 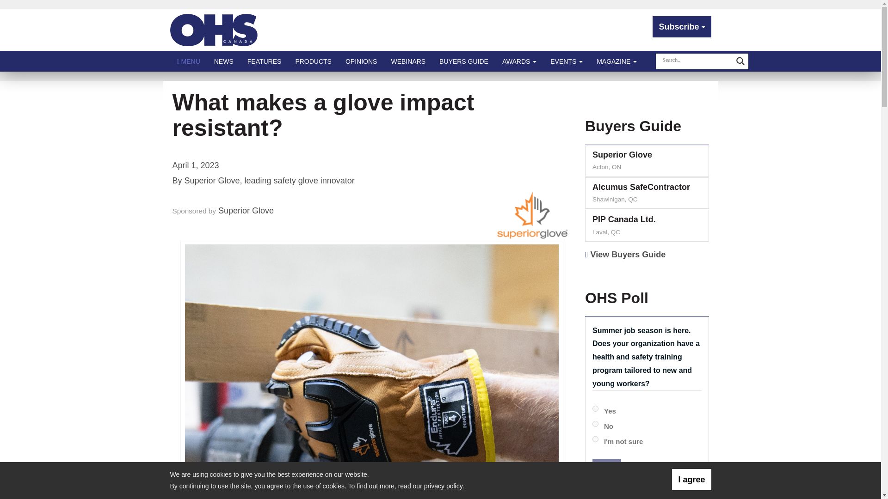 What do you see at coordinates (189, 61) in the screenshot?
I see `Click to show site navigation` at bounding box center [189, 61].